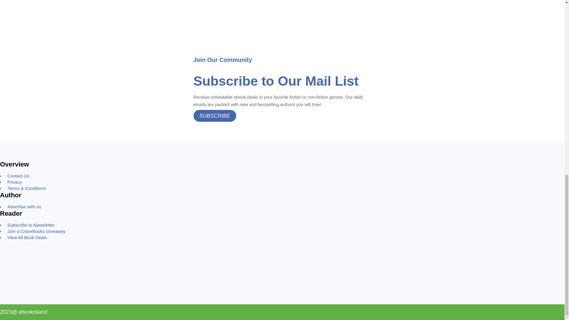 Image resolution: width=569 pixels, height=320 pixels. What do you see at coordinates (27, 237) in the screenshot?
I see `View All Book Deals` at bounding box center [27, 237].